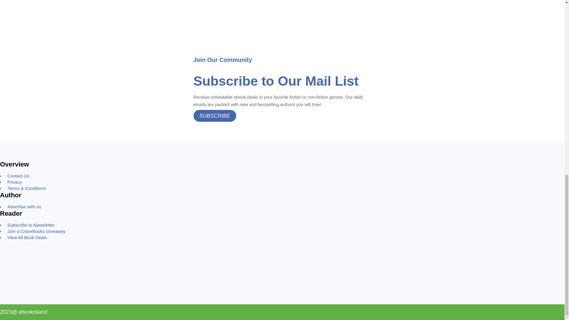 Image resolution: width=569 pixels, height=320 pixels. What do you see at coordinates (27, 237) in the screenshot?
I see `View All Book Deals` at bounding box center [27, 237].